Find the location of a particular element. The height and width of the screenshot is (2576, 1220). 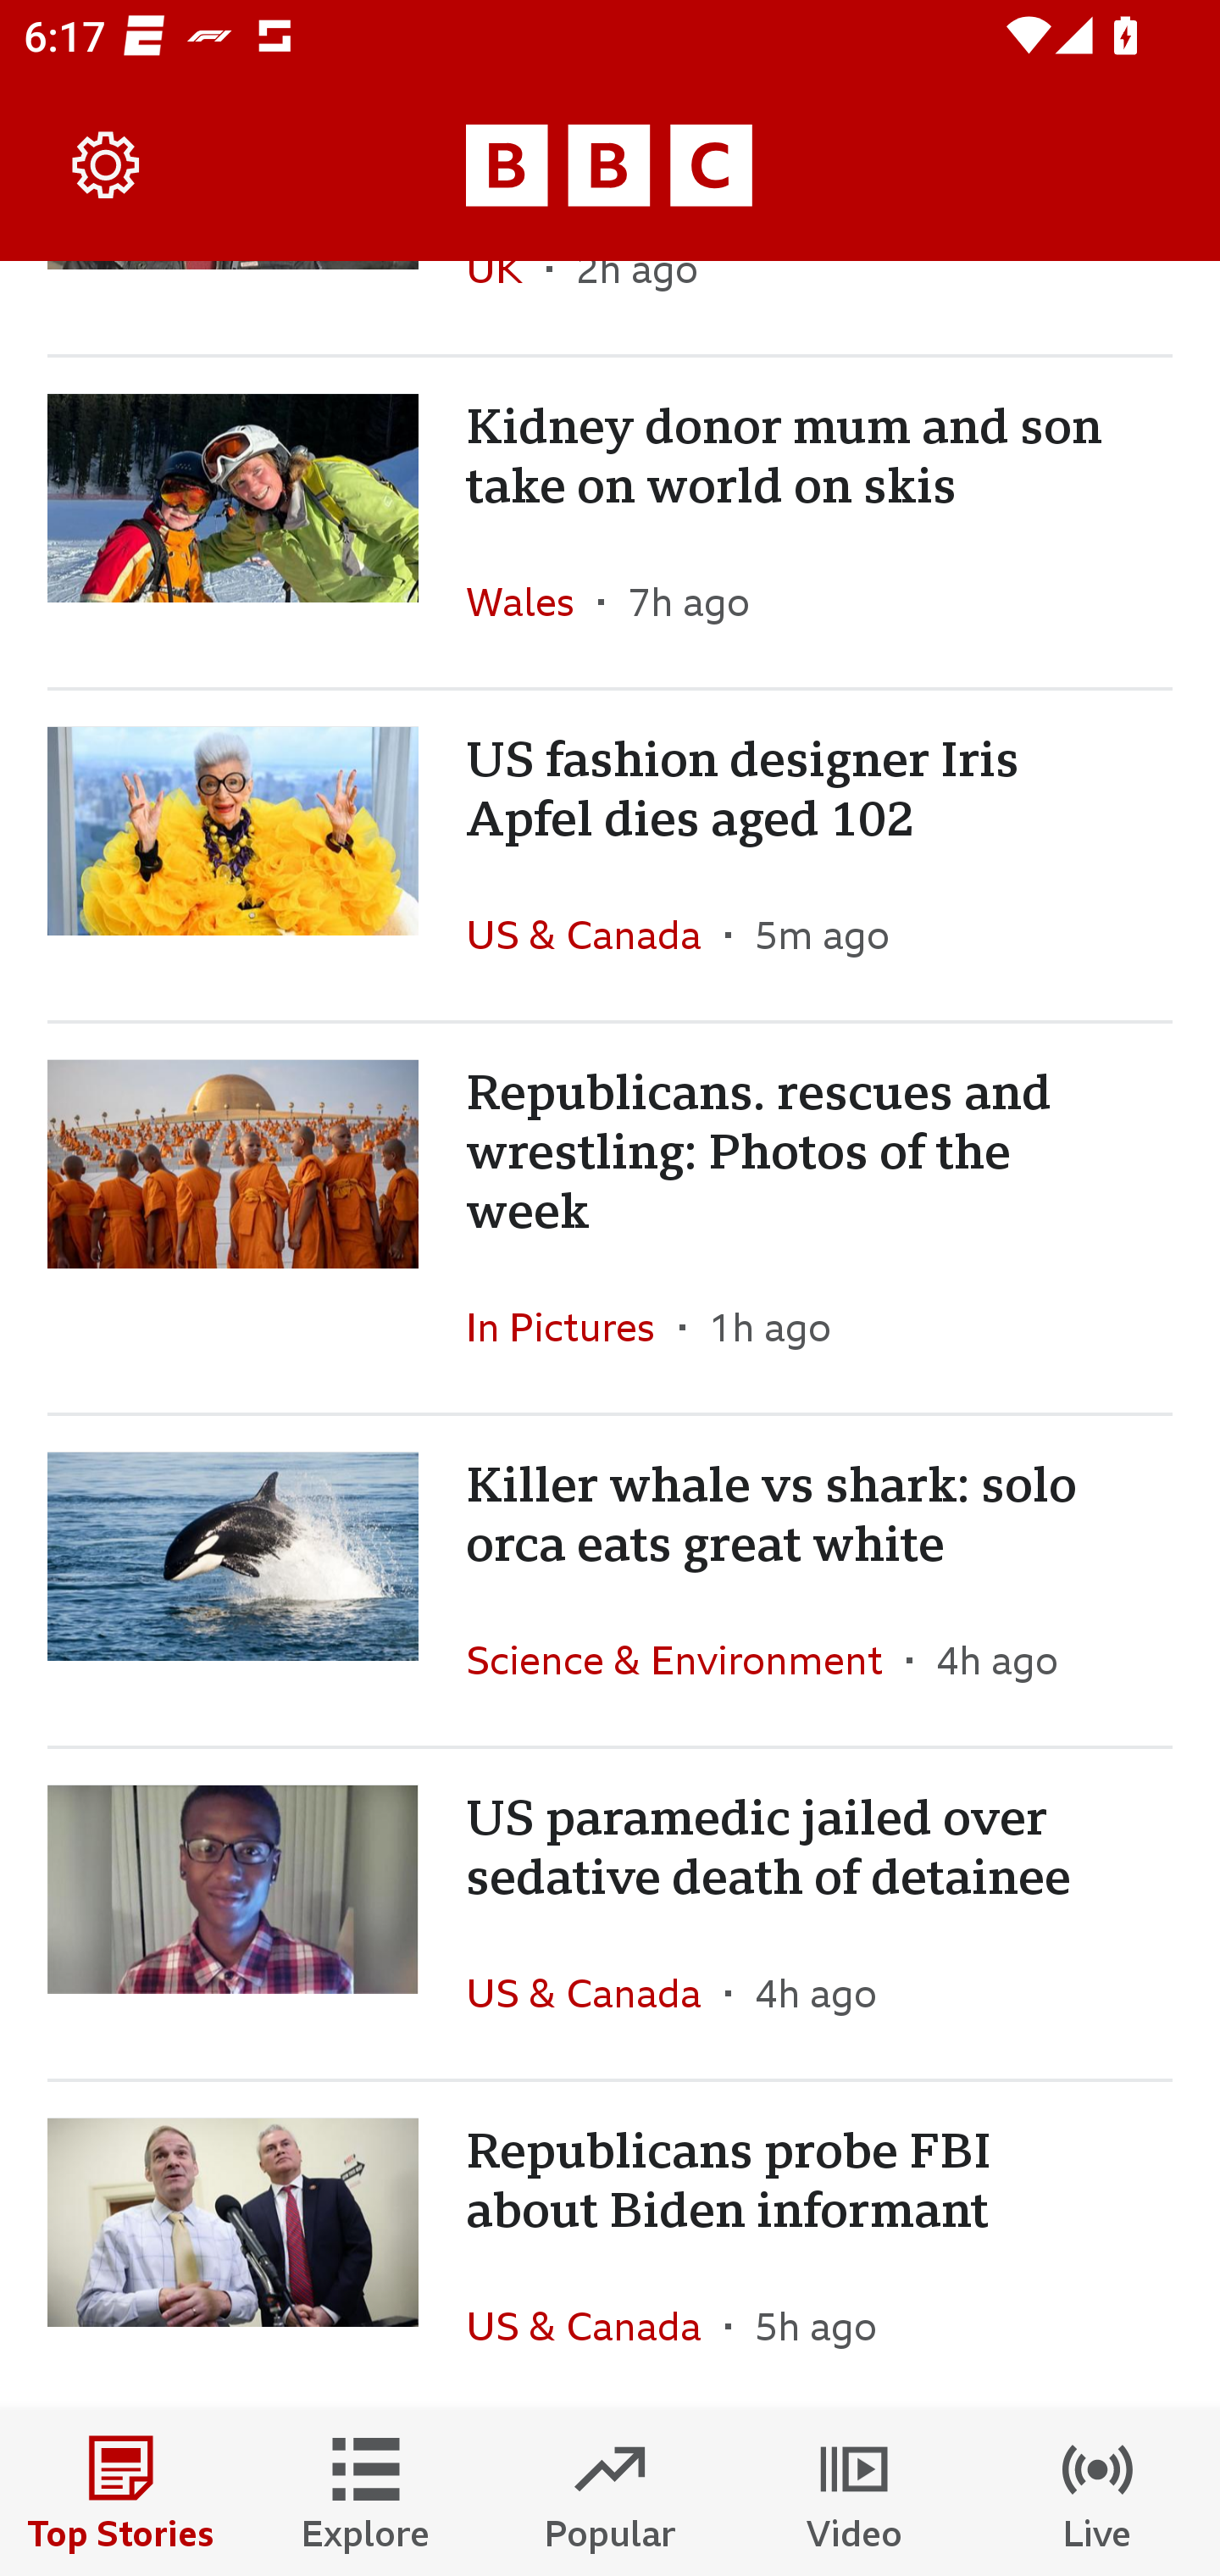

US & Canada In the section US & Canada is located at coordinates (595, 2325).